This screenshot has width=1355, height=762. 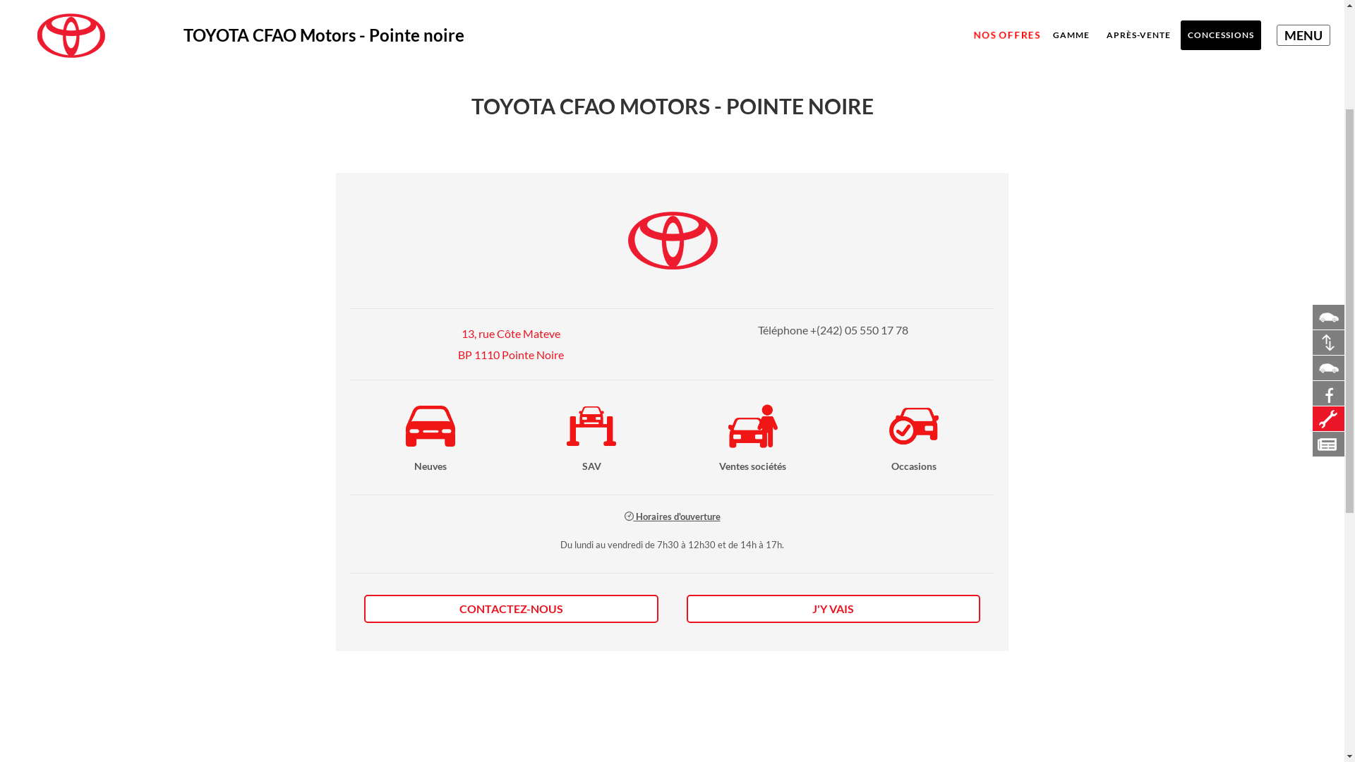 I want to click on +(242) 05 550 17 78, so click(x=860, y=518).